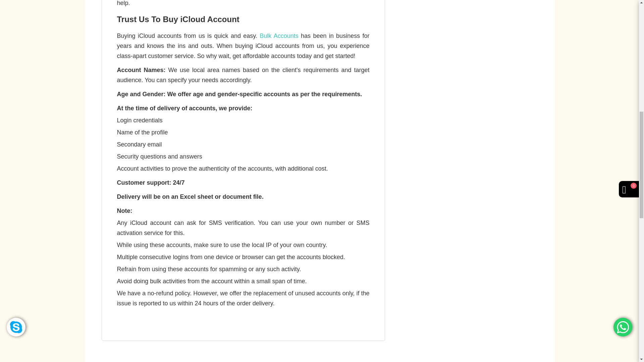 The height and width of the screenshot is (362, 644). I want to click on Bulk Accounts, so click(278, 36).